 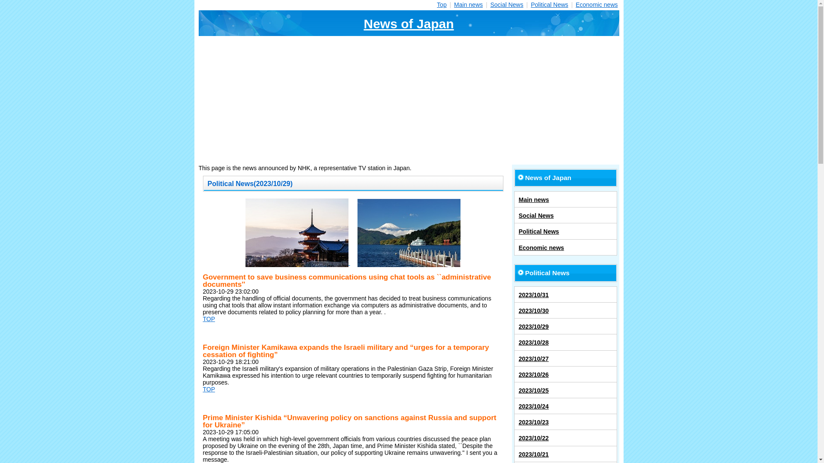 What do you see at coordinates (441, 5) in the screenshot?
I see `Top` at bounding box center [441, 5].